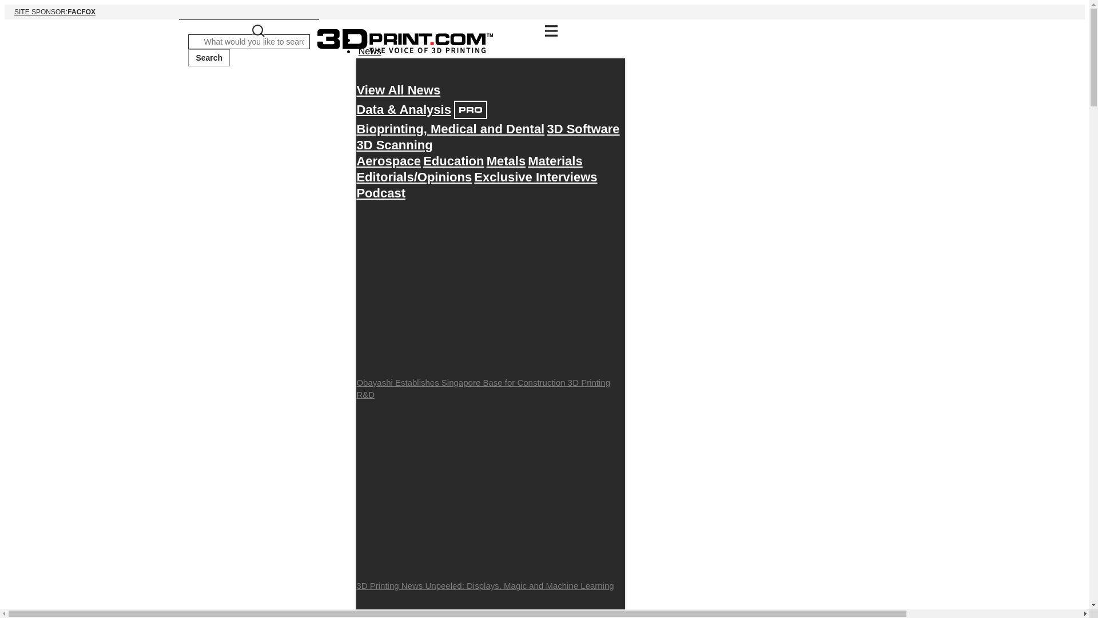 The width and height of the screenshot is (1098, 618). I want to click on 3D Scanning, so click(380, 193).